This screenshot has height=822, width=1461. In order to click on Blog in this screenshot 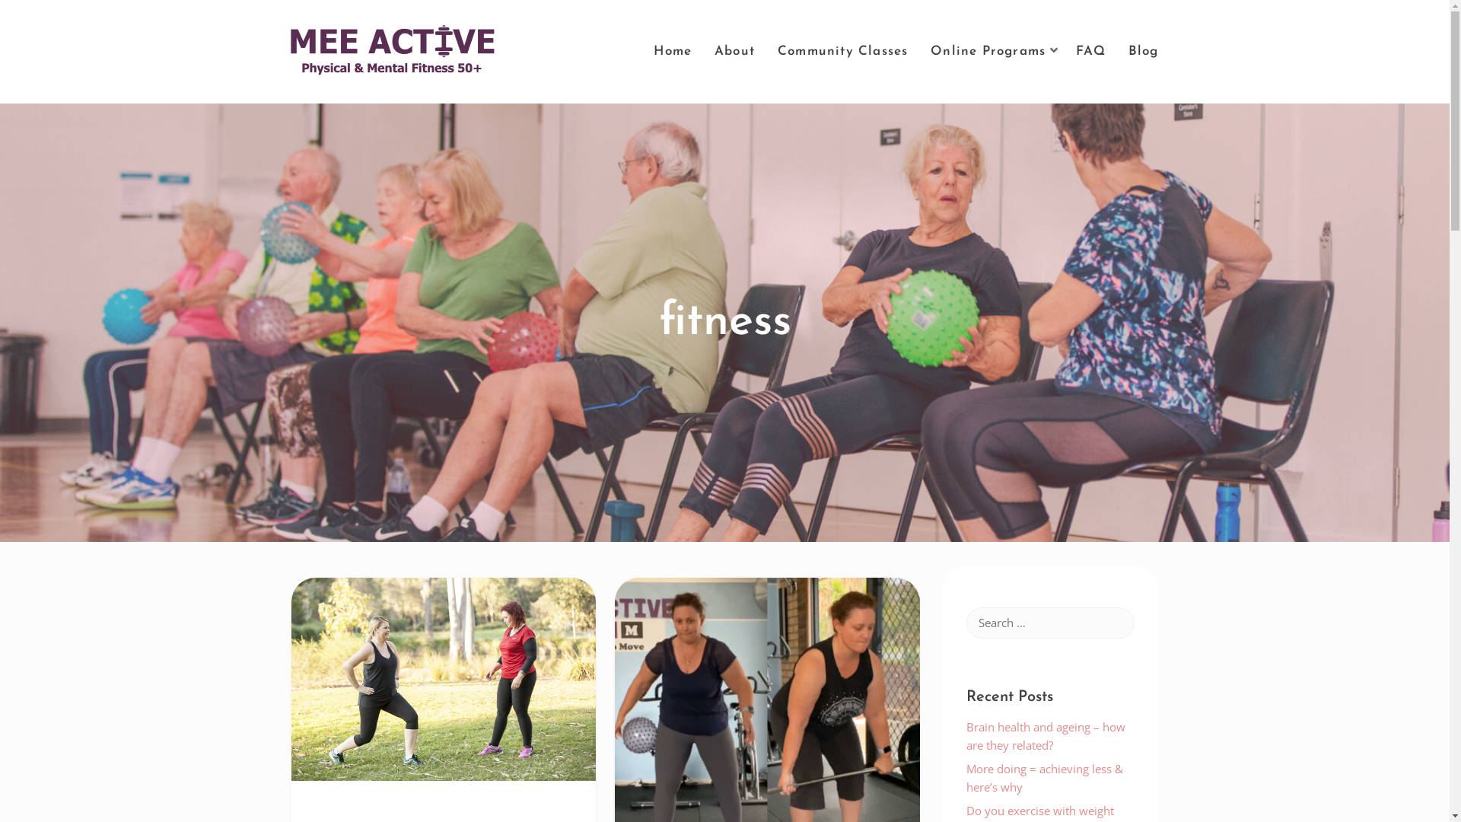, I will do `click(1144, 52)`.